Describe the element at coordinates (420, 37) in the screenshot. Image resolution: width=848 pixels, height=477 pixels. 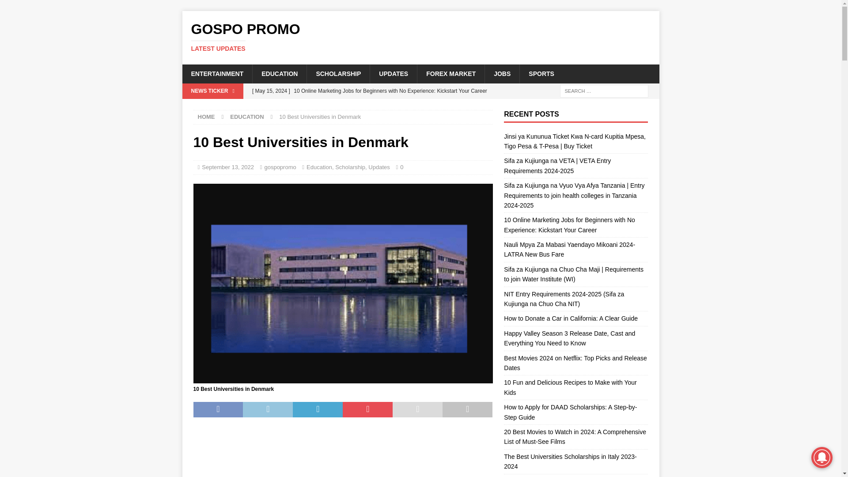
I see `September 13, 2022` at that location.